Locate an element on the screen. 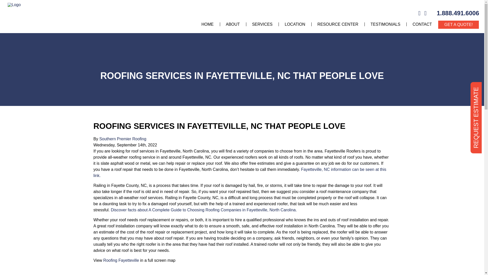 This screenshot has width=488, height=275. ABOUT is located at coordinates (233, 24).